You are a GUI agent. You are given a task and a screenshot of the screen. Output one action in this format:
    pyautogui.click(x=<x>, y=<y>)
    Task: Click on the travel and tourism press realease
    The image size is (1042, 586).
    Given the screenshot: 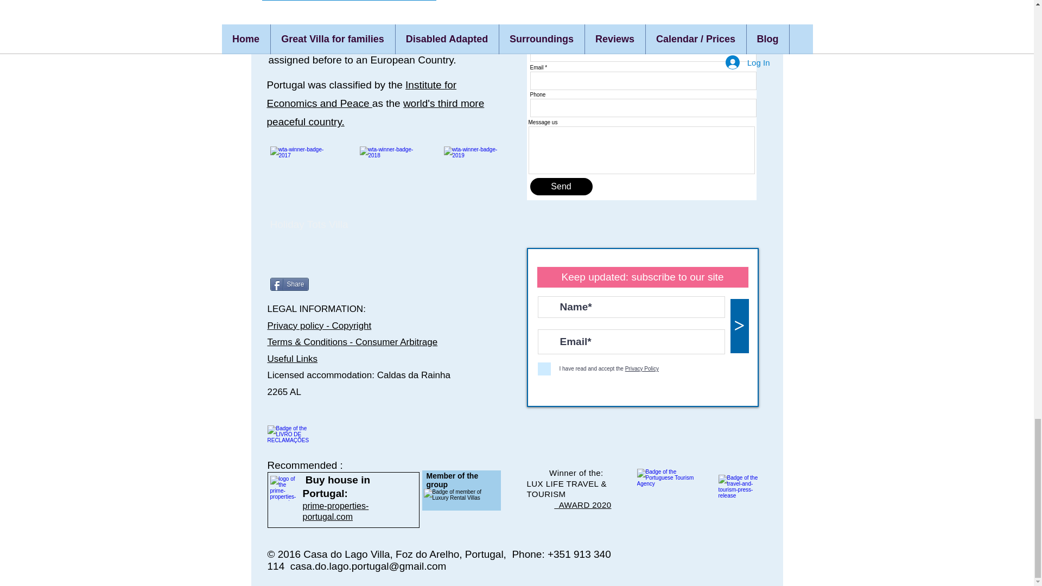 What is the action you would take?
    pyautogui.click(x=738, y=495)
    